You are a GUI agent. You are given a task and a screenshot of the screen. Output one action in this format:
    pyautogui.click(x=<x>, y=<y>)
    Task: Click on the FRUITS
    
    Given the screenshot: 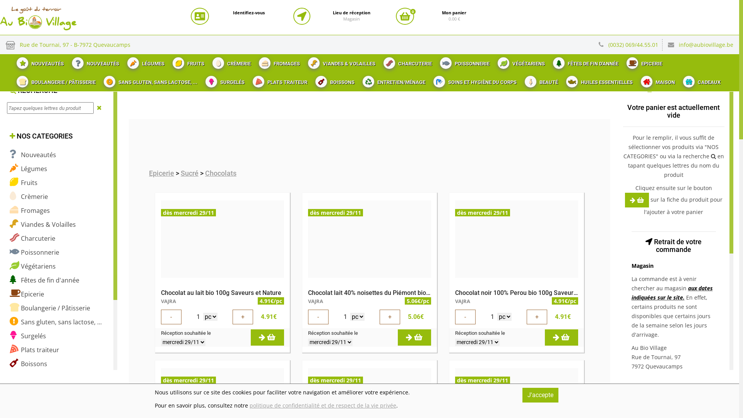 What is the action you would take?
    pyautogui.click(x=187, y=62)
    